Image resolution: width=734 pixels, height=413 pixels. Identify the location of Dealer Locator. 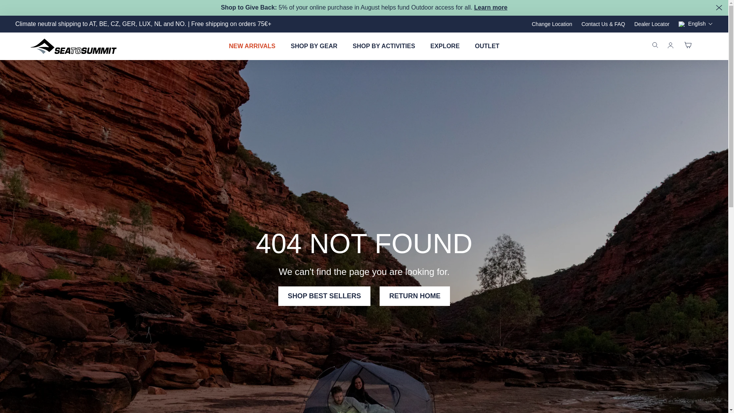
(651, 24).